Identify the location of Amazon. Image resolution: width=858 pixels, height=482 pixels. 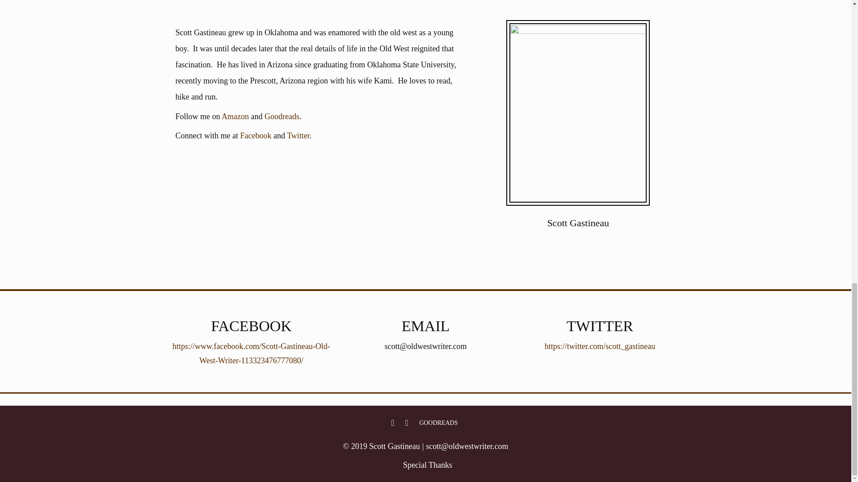
(235, 116).